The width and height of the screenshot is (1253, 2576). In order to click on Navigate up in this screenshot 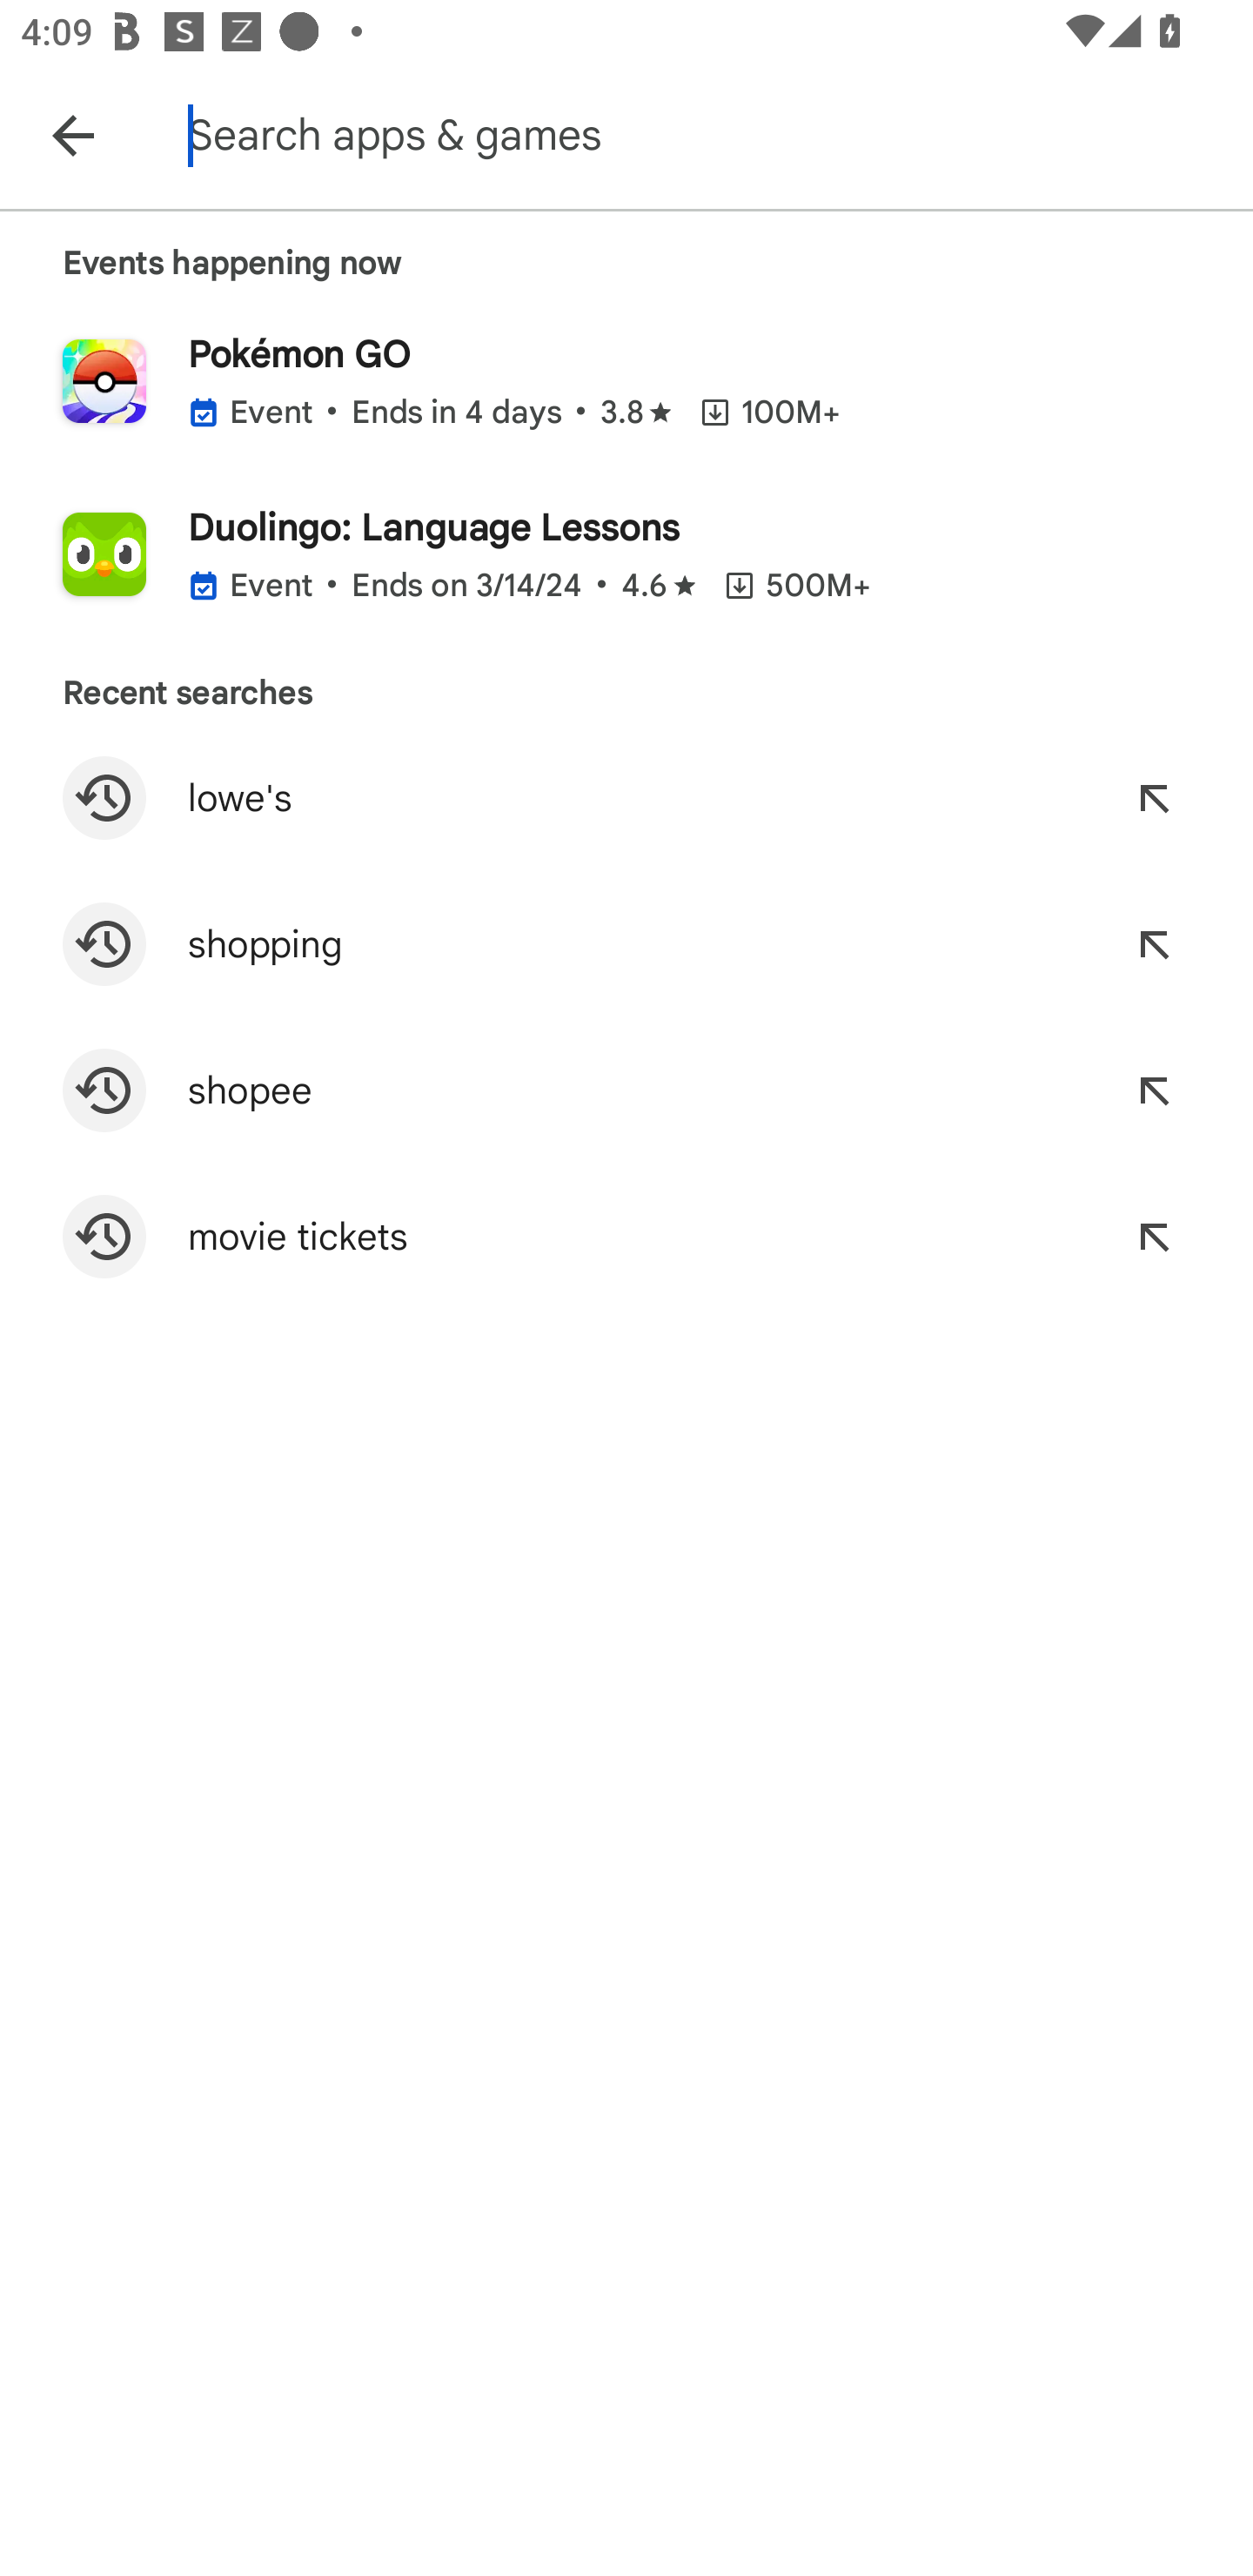, I will do `click(72, 134)`.